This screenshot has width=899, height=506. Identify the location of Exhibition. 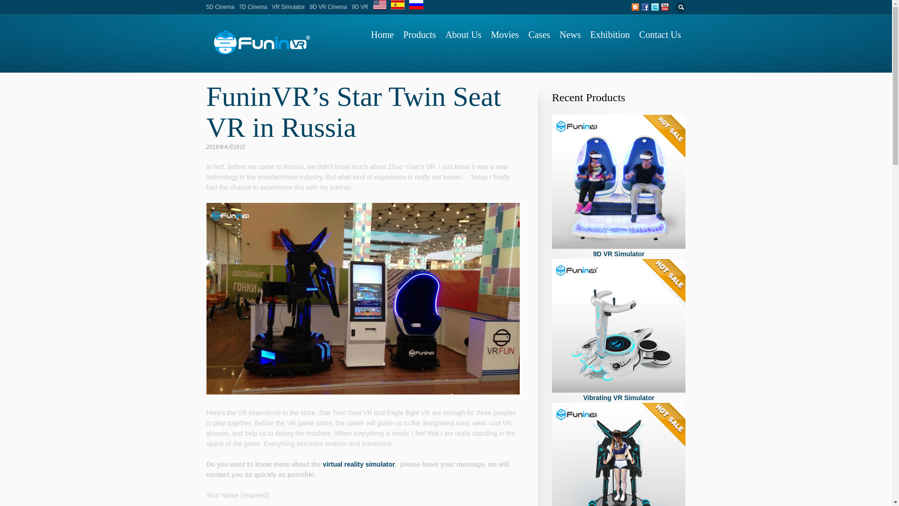
(610, 35).